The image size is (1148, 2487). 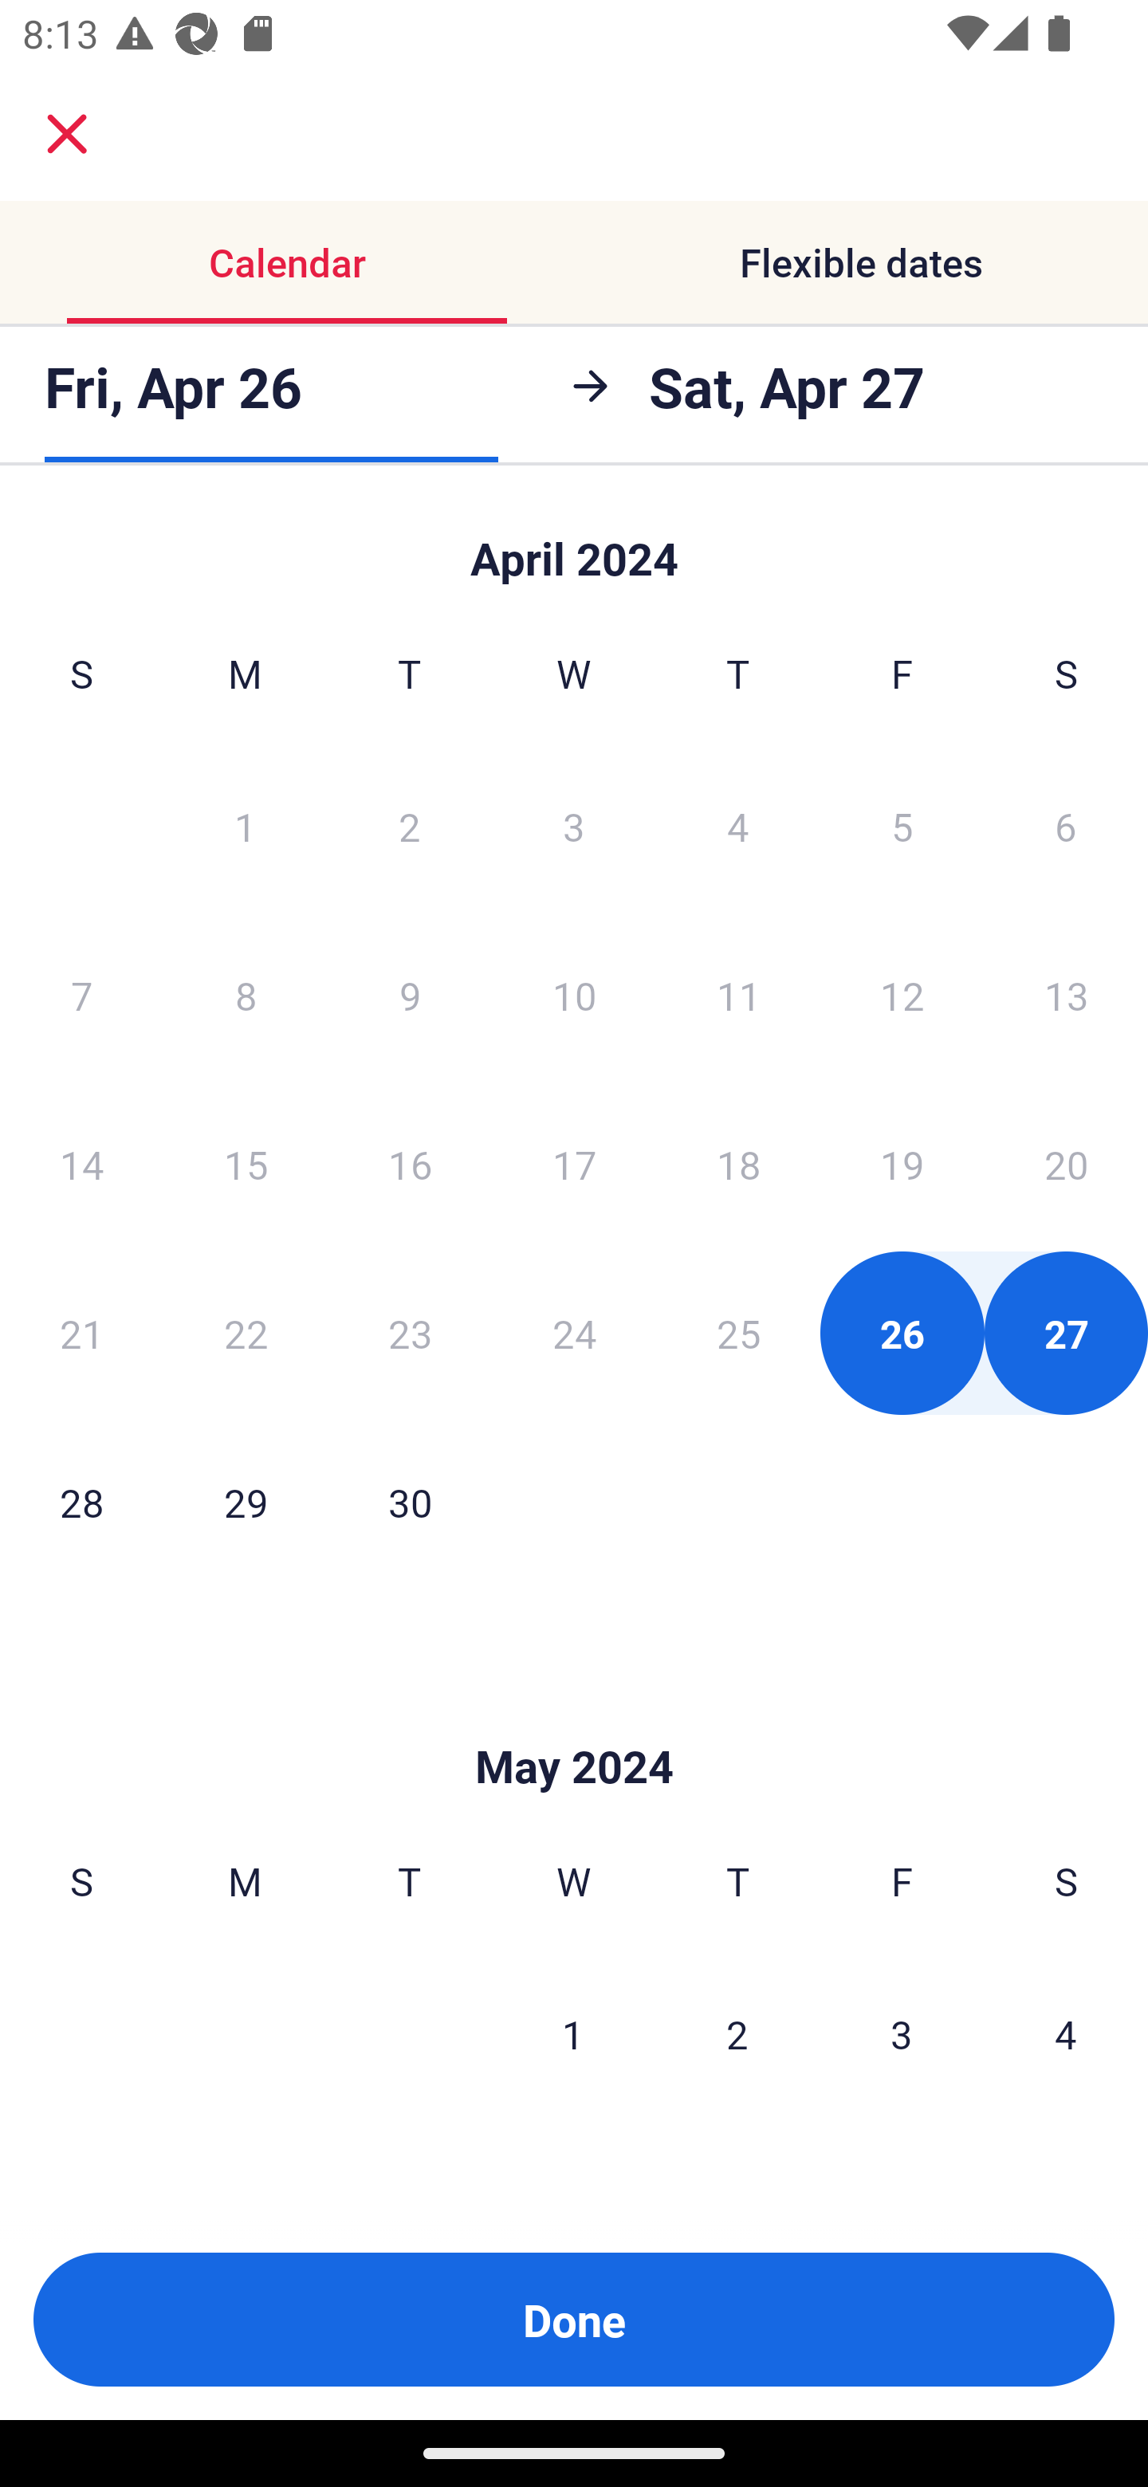 I want to click on Skip to Done, so click(x=574, y=1719).